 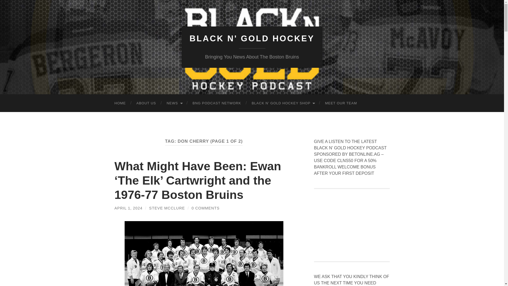 I want to click on HOME, so click(x=120, y=103).